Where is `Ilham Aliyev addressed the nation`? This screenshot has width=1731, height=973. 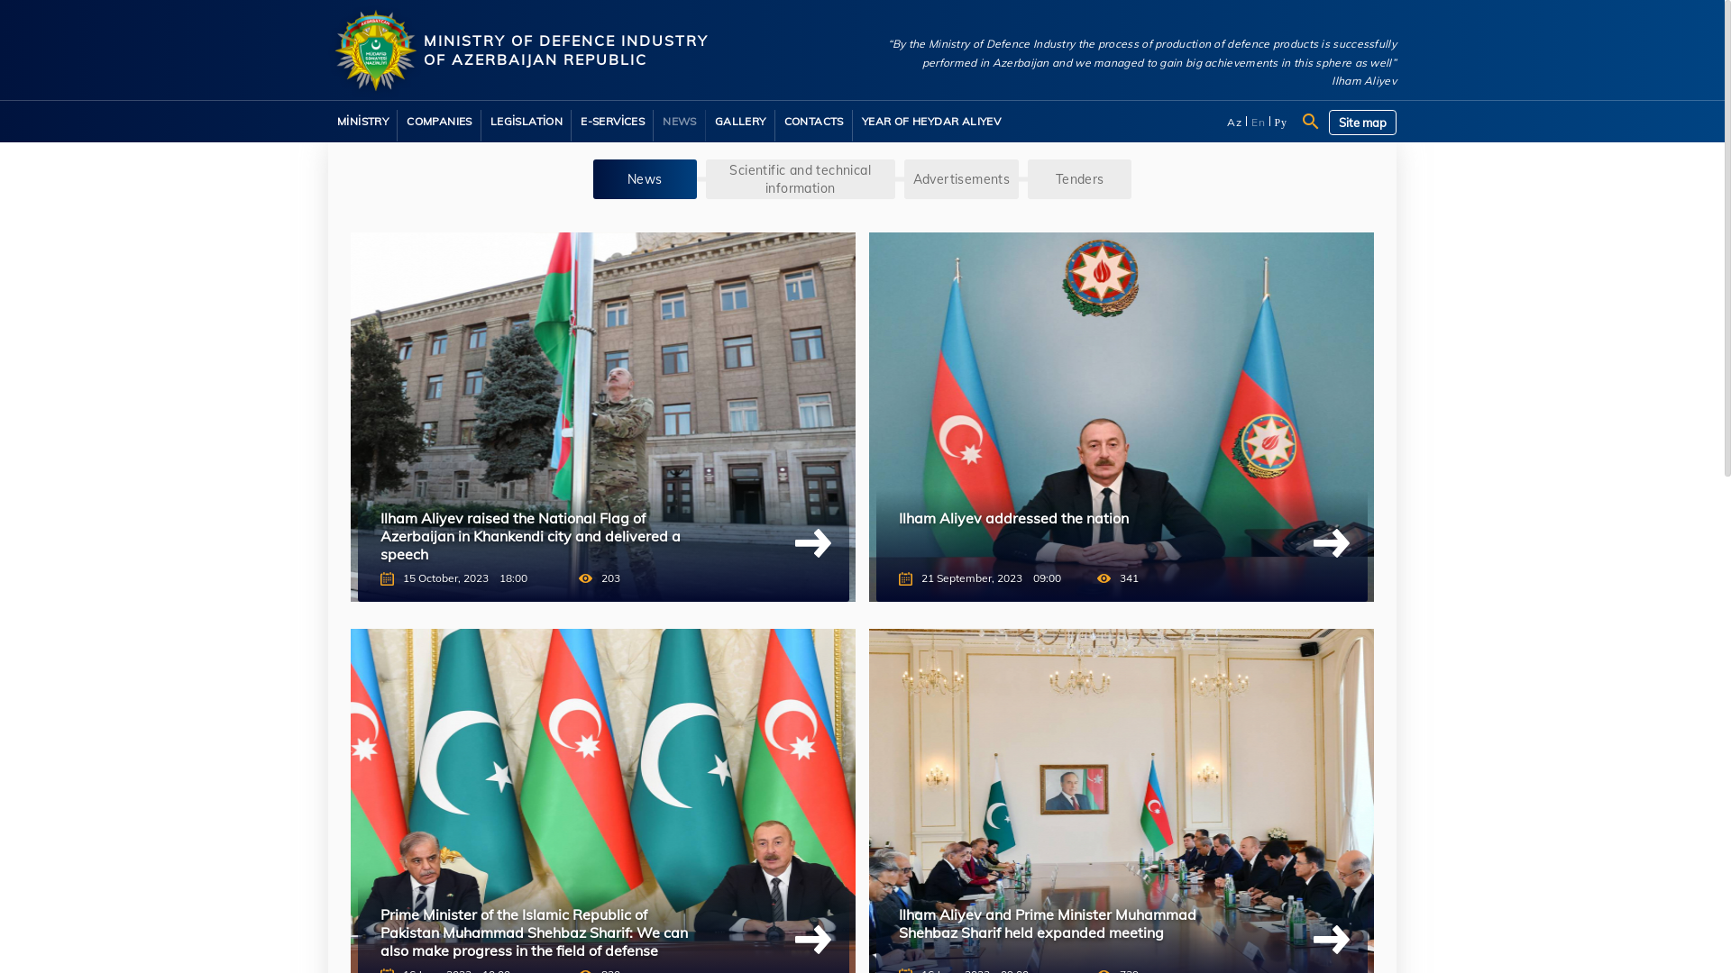 Ilham Aliyev addressed the nation is located at coordinates (1060, 536).